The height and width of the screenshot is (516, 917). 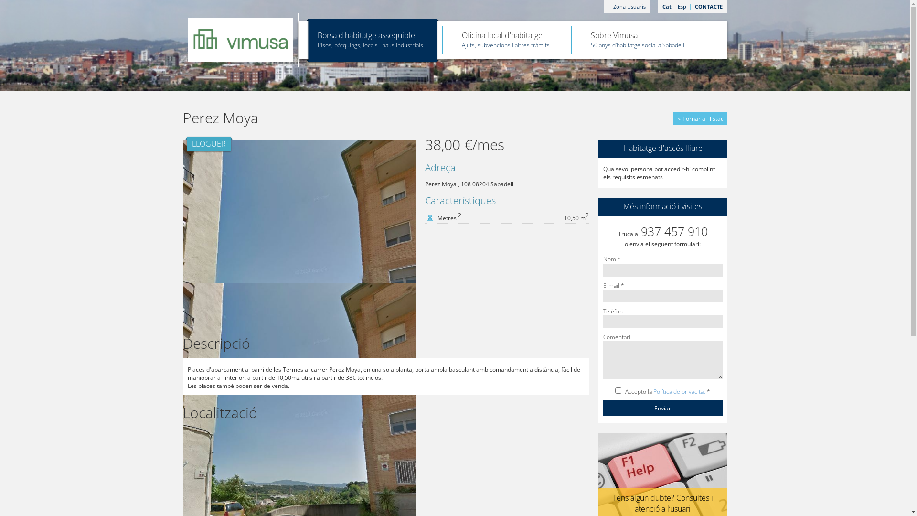 What do you see at coordinates (637, 34) in the screenshot?
I see `Sobre Vimusa

50 anys d'habitatge social a Sabadell` at bounding box center [637, 34].